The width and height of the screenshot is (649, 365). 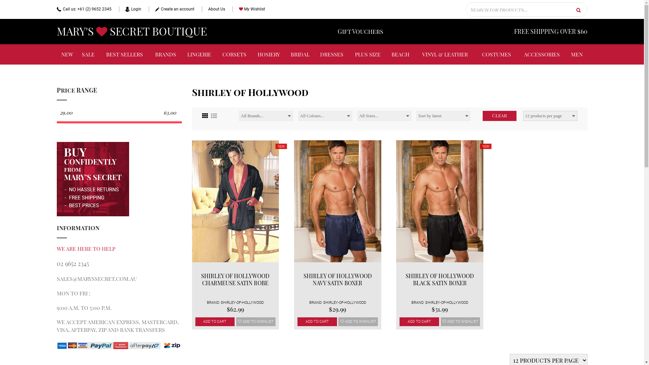 I want to click on ADD TO WISHLIST, so click(x=358, y=322).